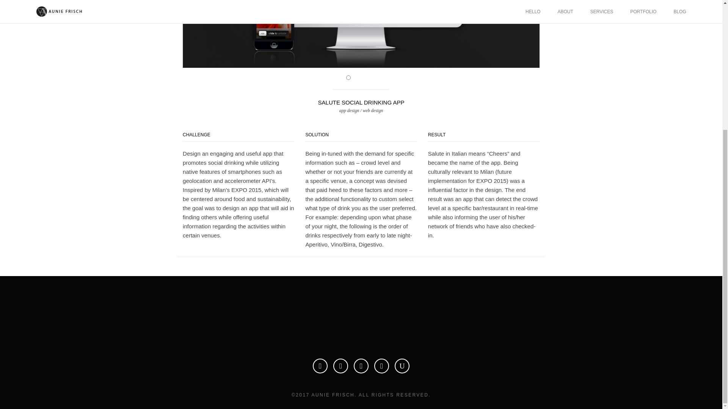 The width and height of the screenshot is (728, 409). I want to click on Soundcloud, so click(381, 366).